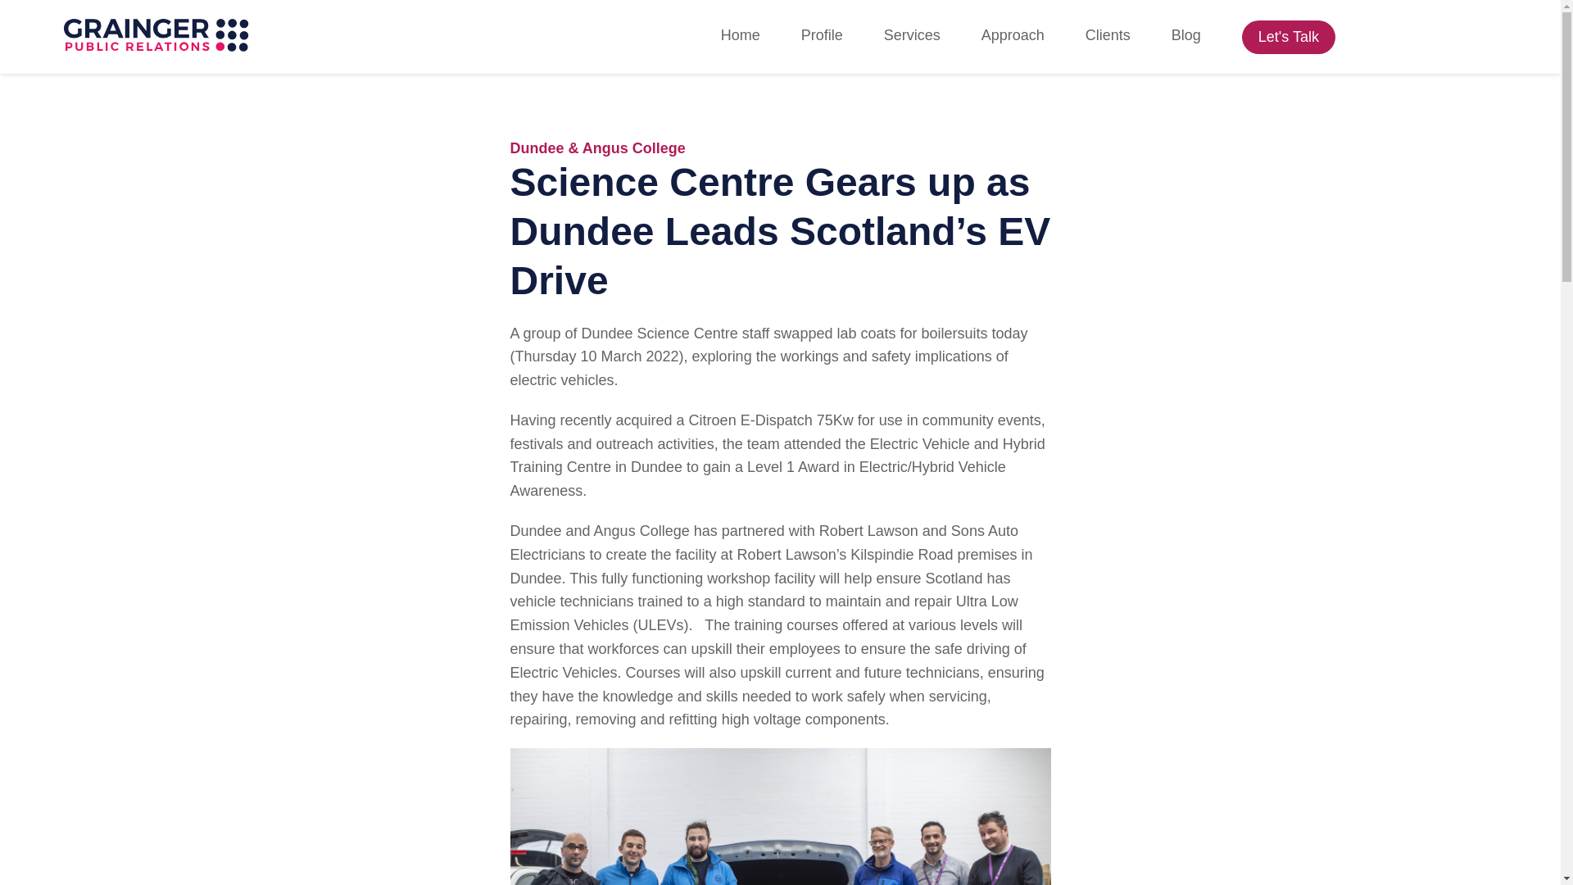 The width and height of the screenshot is (1573, 885). I want to click on Return to Grainger PR homepage, so click(156, 36).